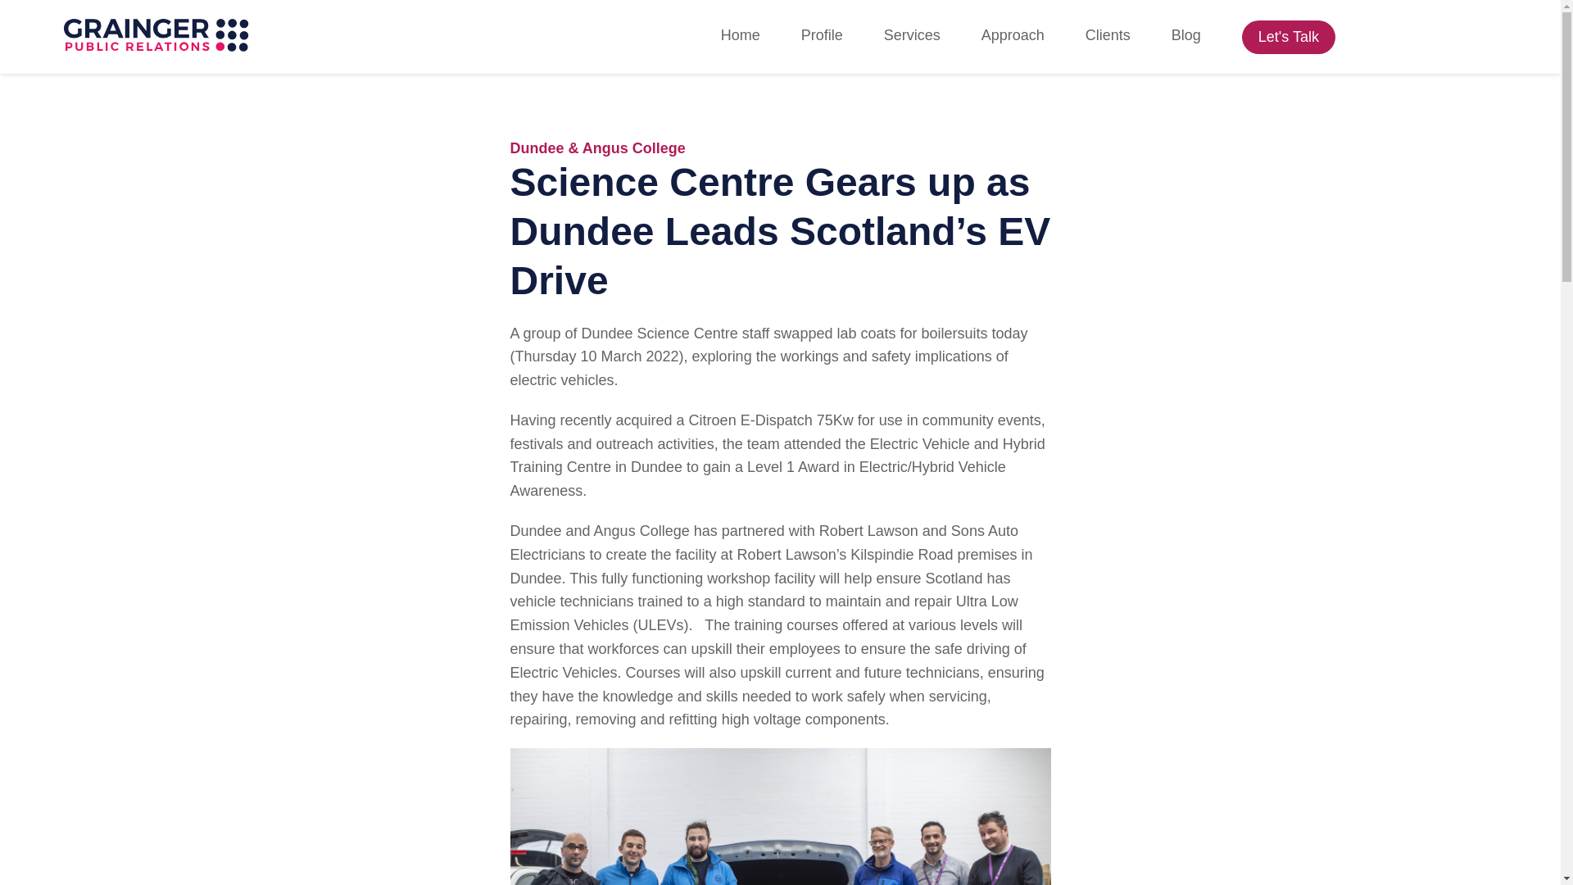 The width and height of the screenshot is (1573, 885). I want to click on Return to Grainger PR homepage, so click(156, 36).